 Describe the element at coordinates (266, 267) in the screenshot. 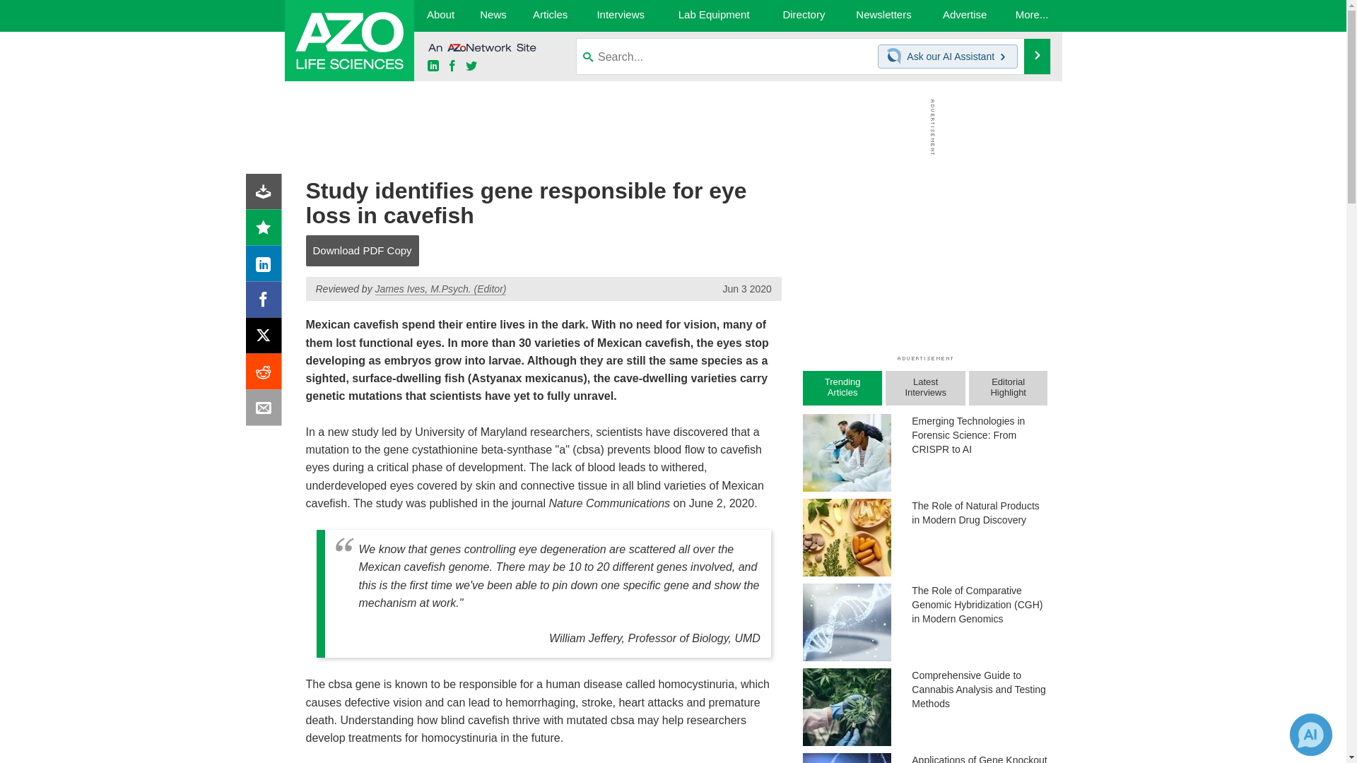

I see `LinkedIn` at that location.